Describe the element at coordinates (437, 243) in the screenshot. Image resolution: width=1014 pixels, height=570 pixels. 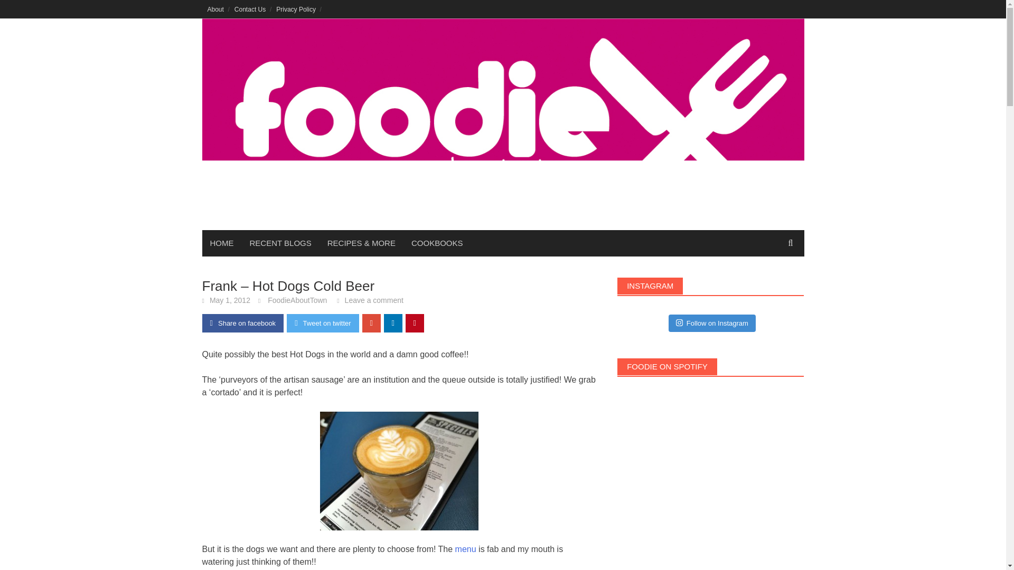
I see `COOKBOOKS` at that location.